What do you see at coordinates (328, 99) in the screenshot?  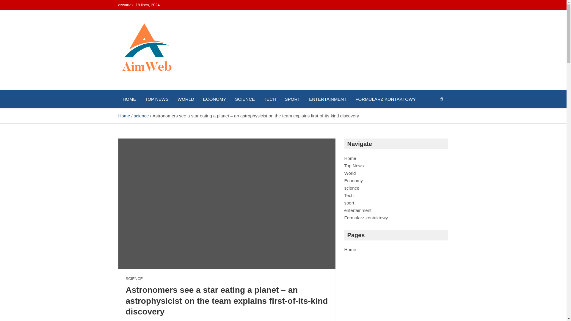 I see `ENTERTAINMENT` at bounding box center [328, 99].